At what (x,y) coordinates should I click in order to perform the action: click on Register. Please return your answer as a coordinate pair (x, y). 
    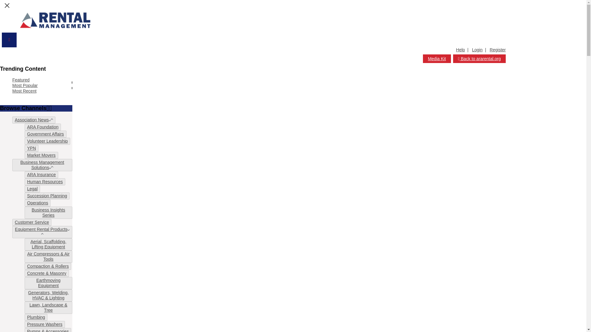
    Looking at the image, I should click on (498, 50).